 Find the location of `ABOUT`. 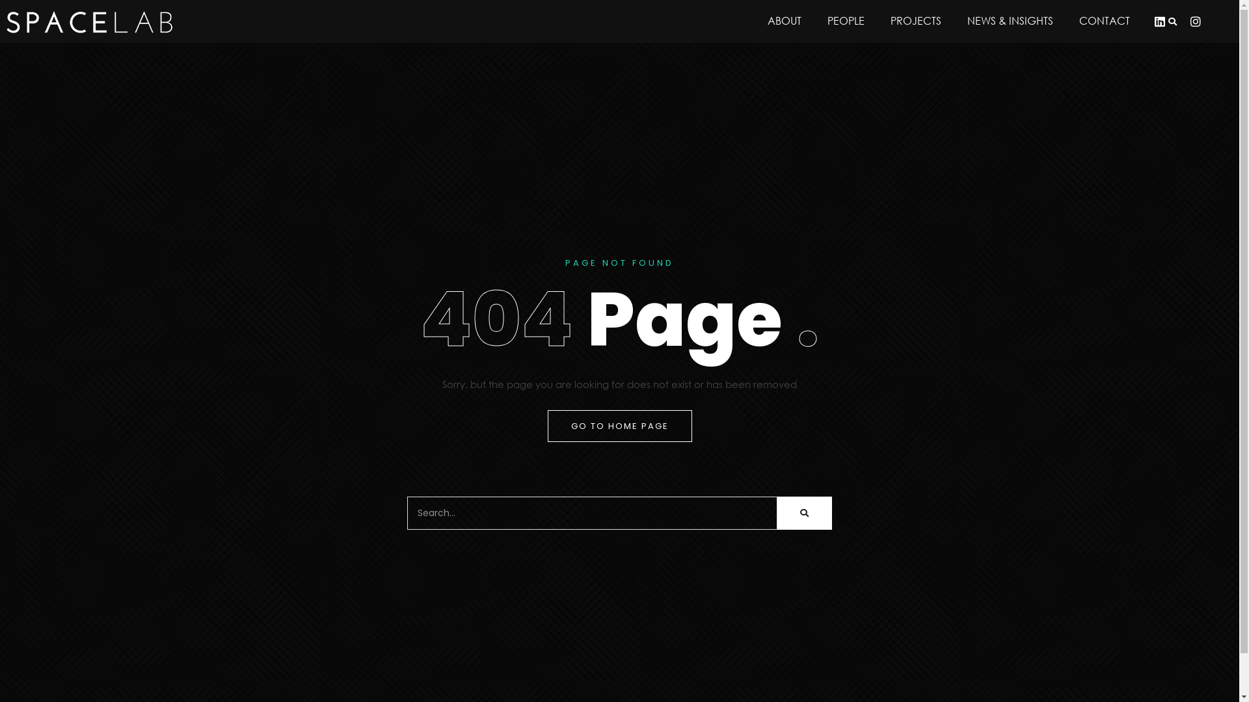

ABOUT is located at coordinates (785, 21).